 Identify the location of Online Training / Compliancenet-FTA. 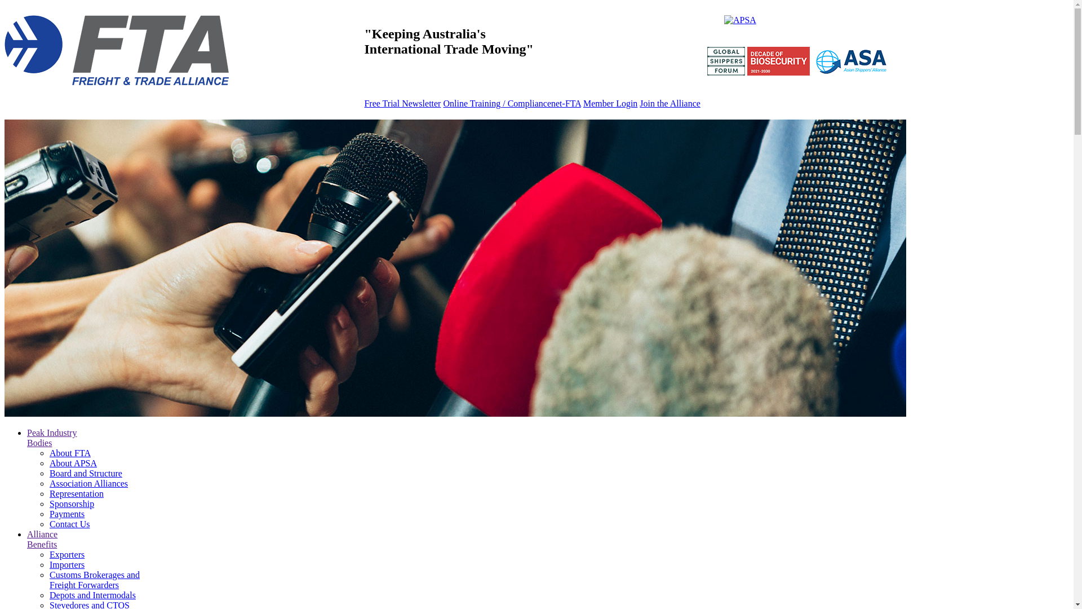
(512, 104).